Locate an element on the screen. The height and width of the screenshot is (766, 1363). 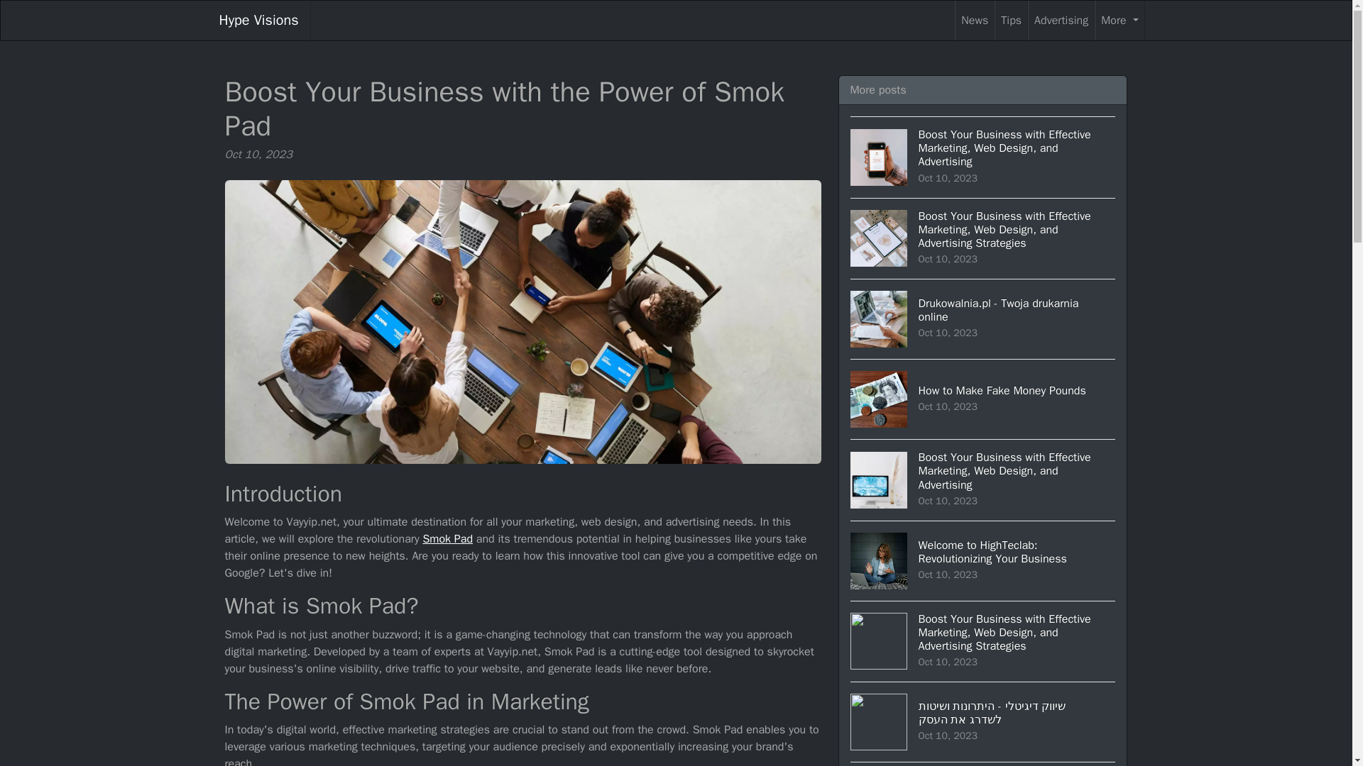
Smok Pad is located at coordinates (983, 399).